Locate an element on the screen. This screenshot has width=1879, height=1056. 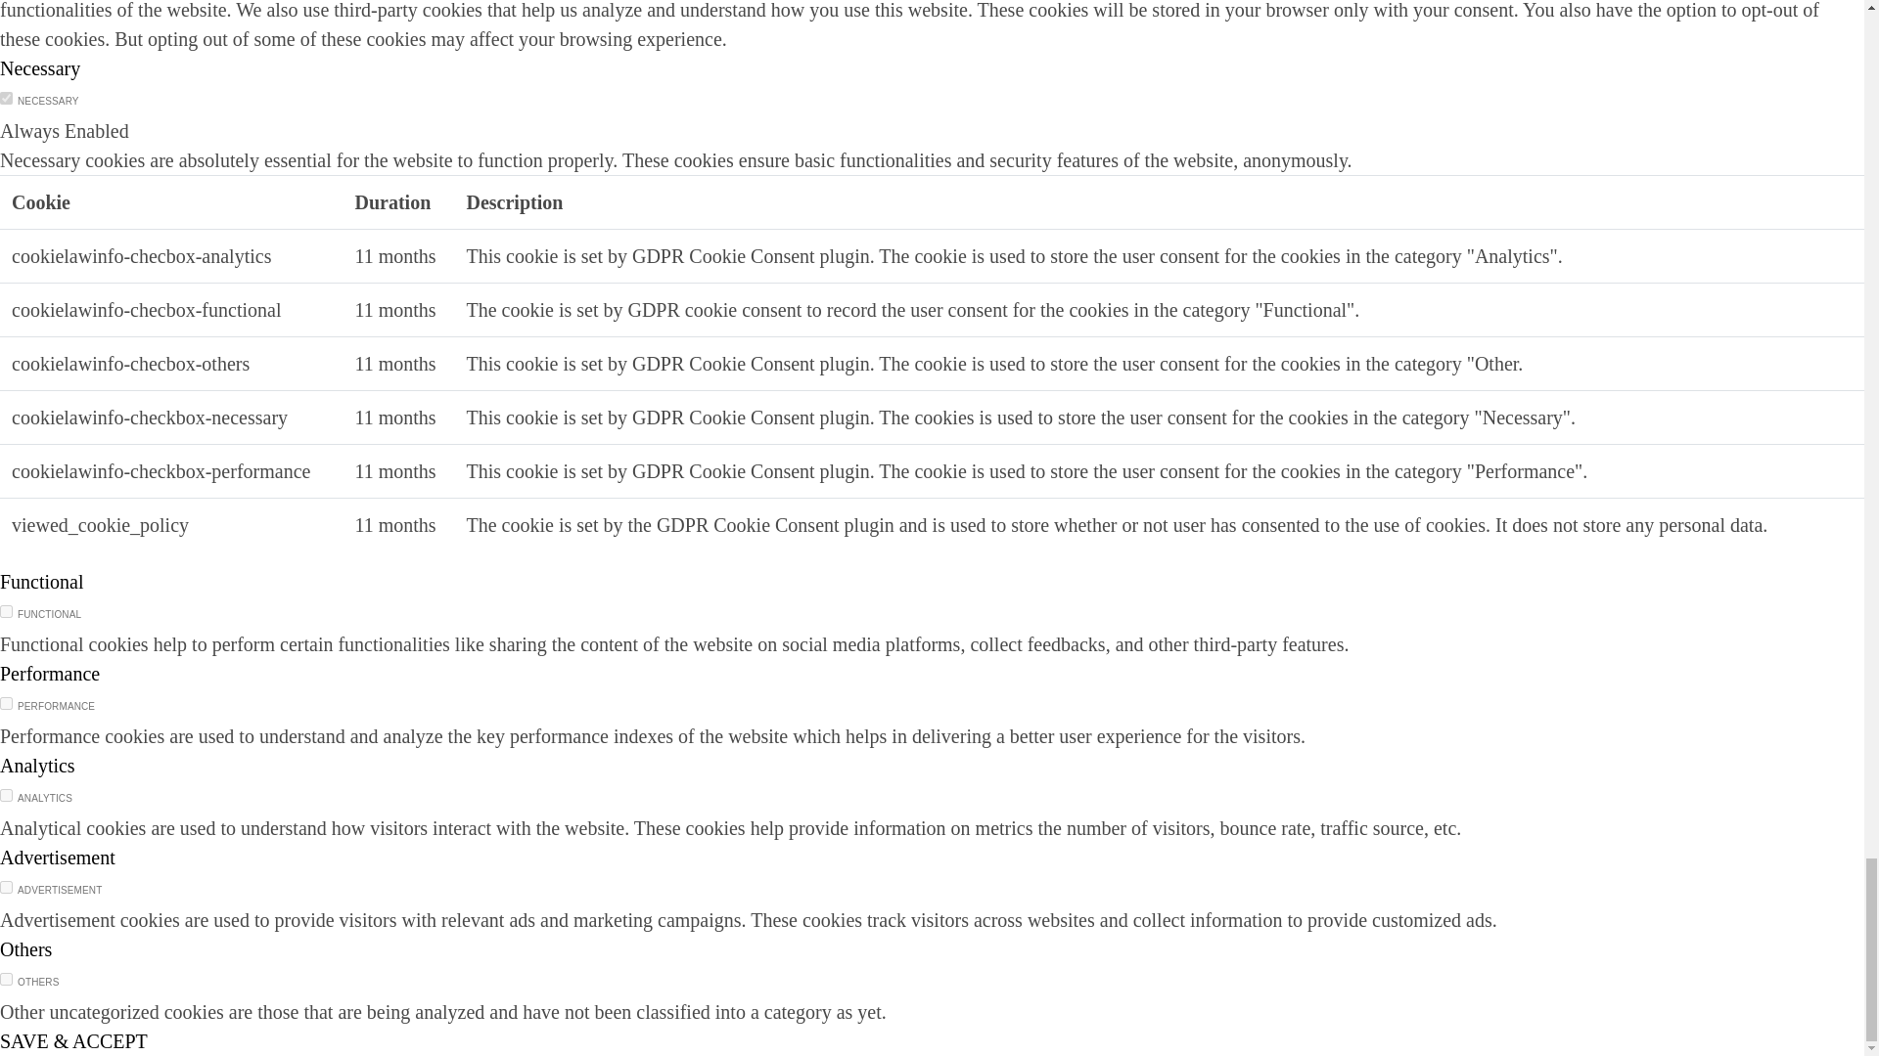
on is located at coordinates (6, 886).